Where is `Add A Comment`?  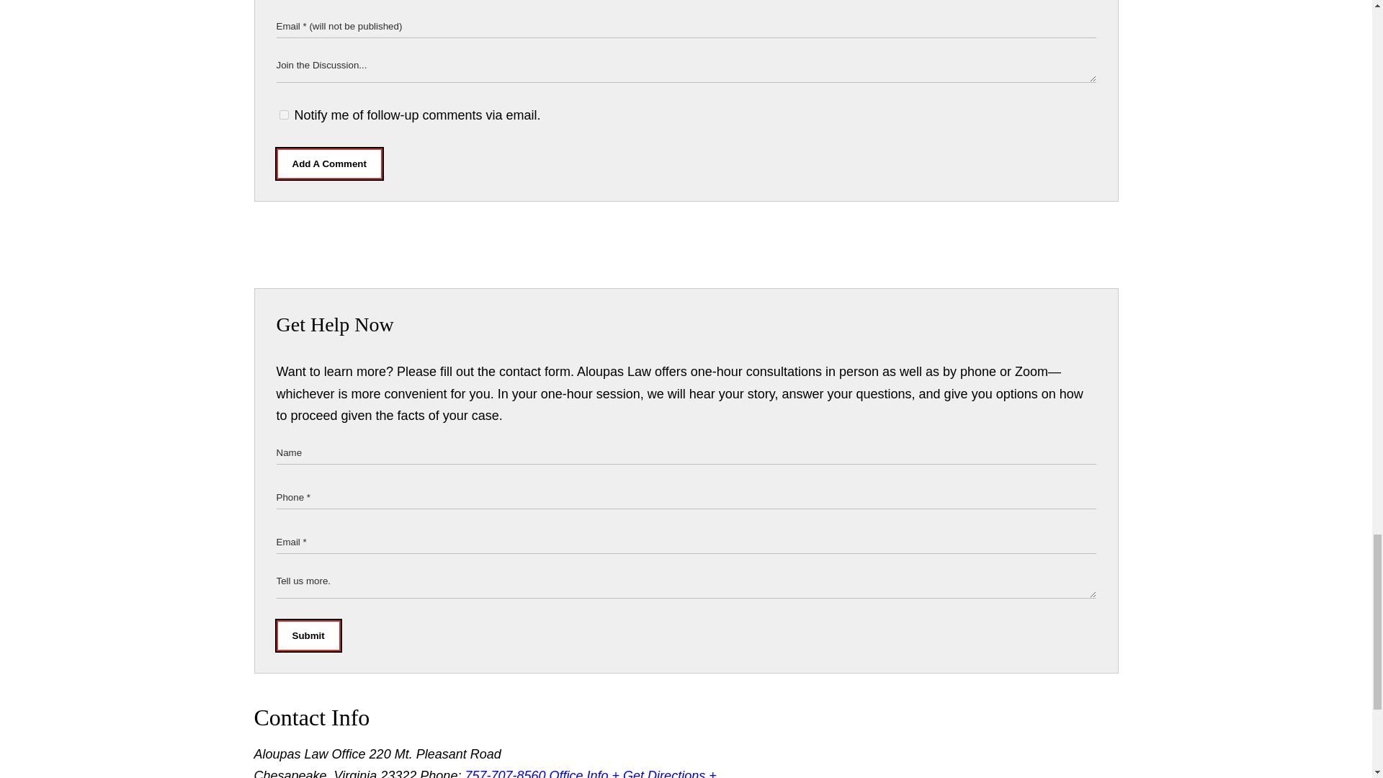
Add A Comment is located at coordinates (330, 164).